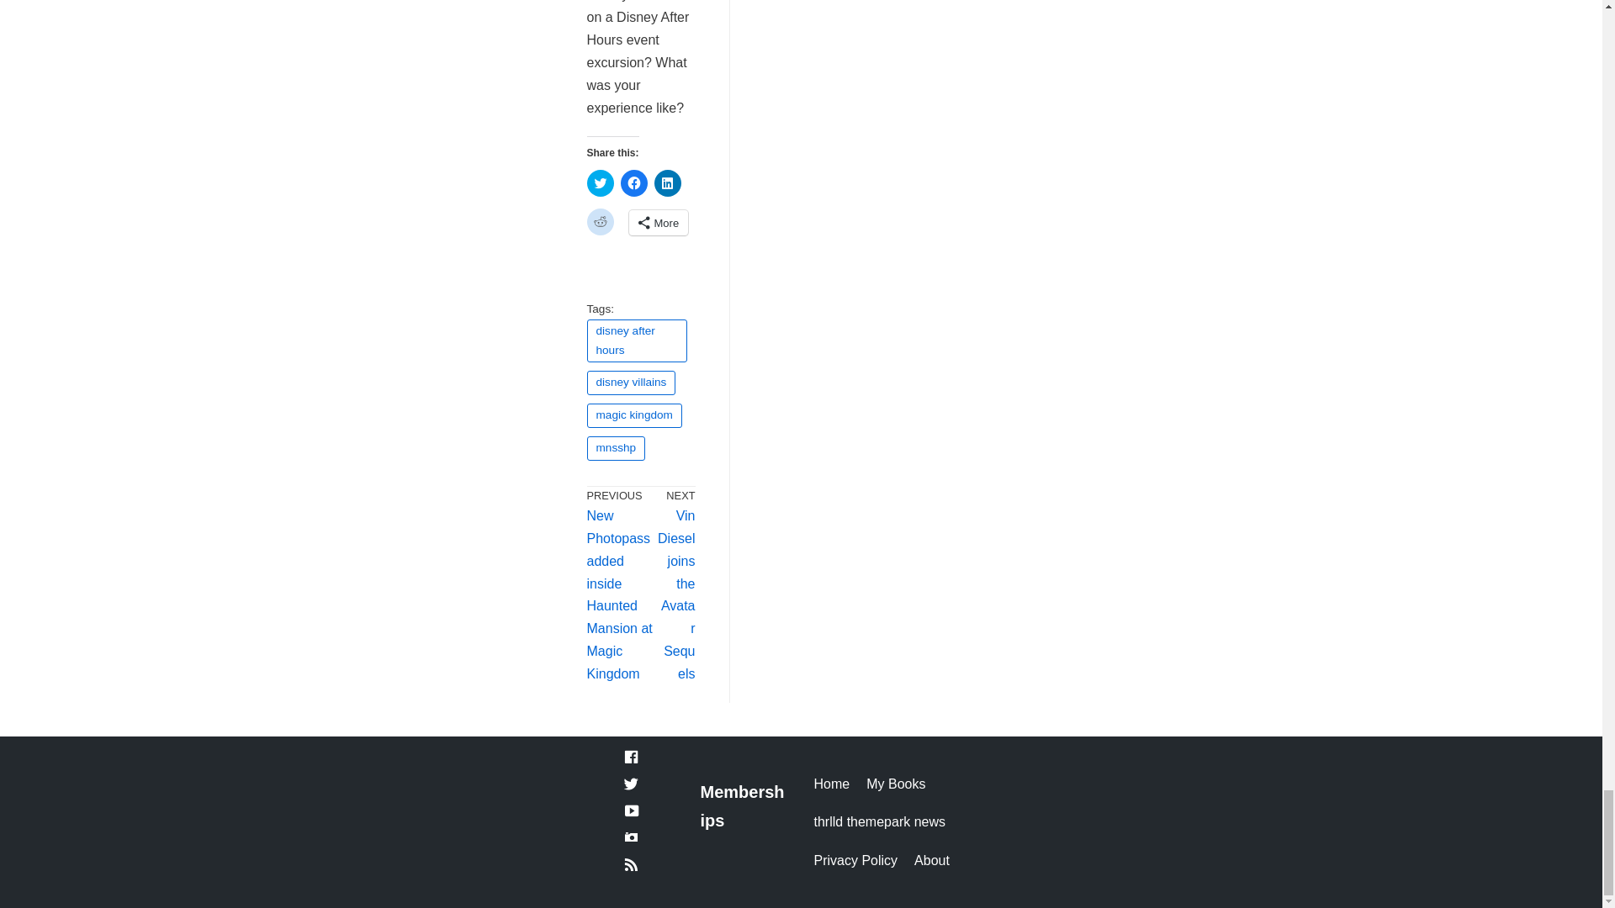  I want to click on Click to share on Facebook, so click(633, 183).